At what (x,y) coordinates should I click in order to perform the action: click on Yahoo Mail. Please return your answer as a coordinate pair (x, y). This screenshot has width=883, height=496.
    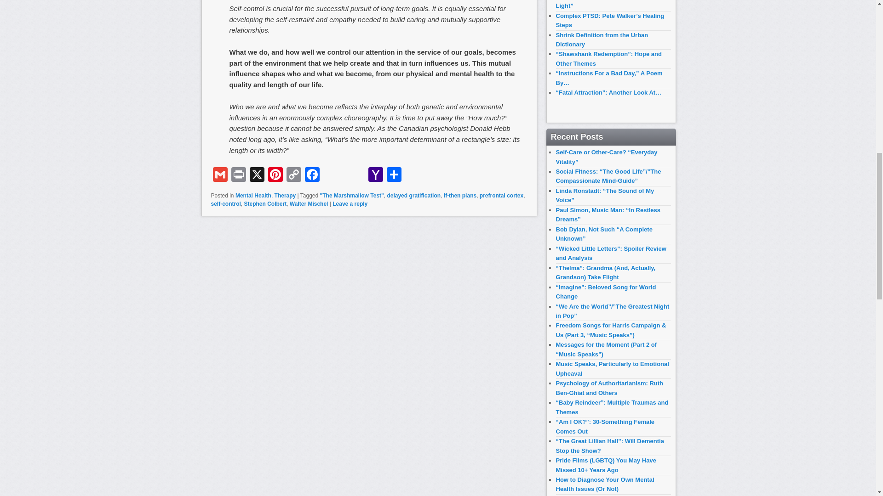
    Looking at the image, I should click on (375, 175).